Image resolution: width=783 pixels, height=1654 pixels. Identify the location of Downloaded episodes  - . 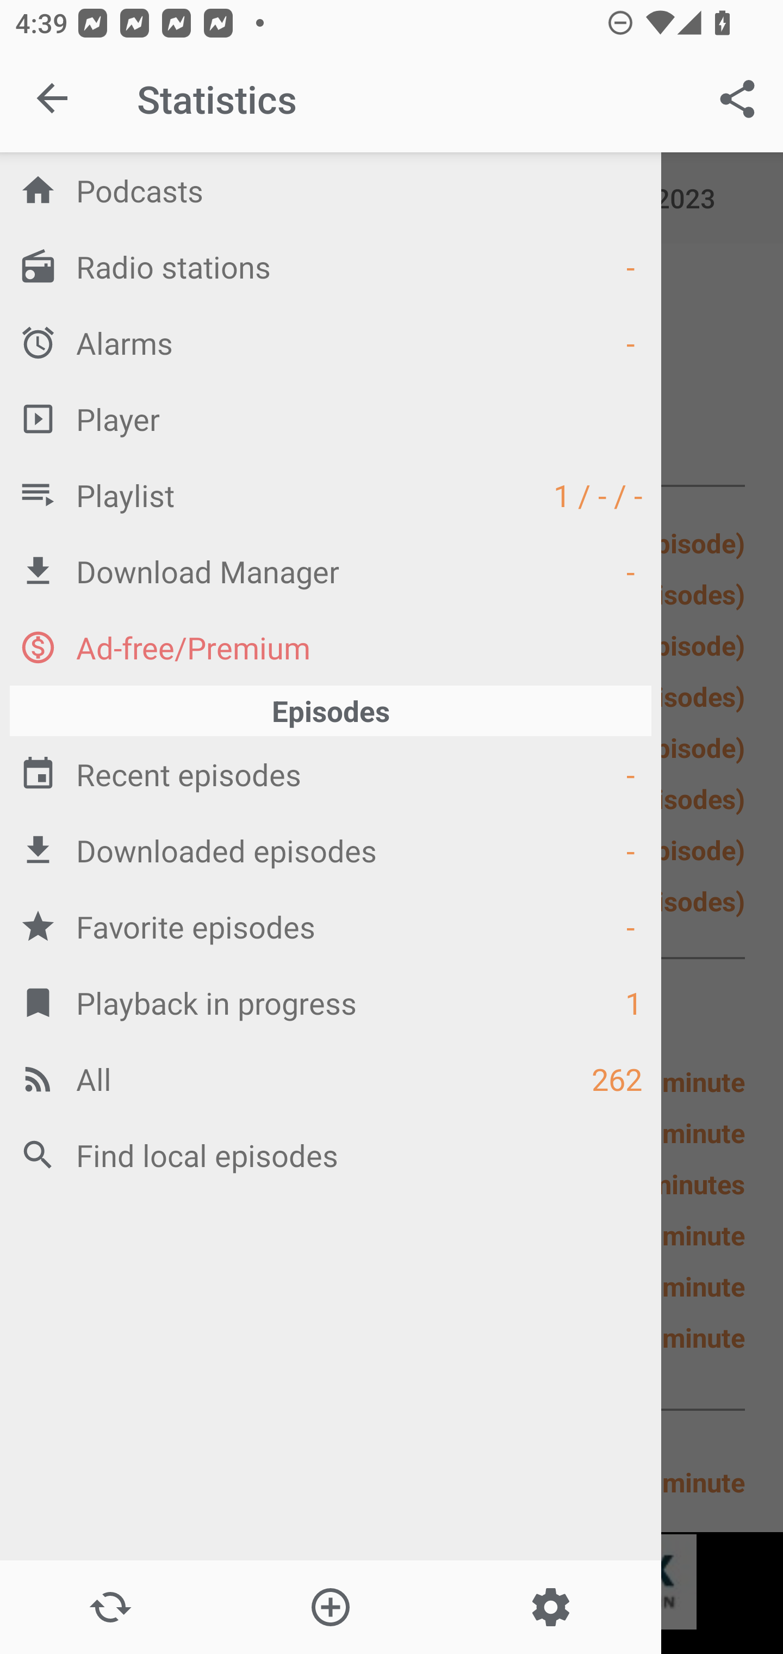
(331, 850).